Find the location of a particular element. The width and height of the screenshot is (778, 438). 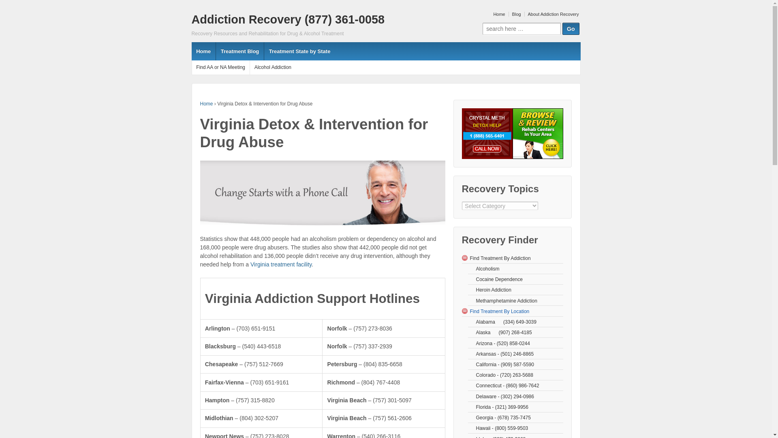

Treatment State by State is located at coordinates (299, 51).